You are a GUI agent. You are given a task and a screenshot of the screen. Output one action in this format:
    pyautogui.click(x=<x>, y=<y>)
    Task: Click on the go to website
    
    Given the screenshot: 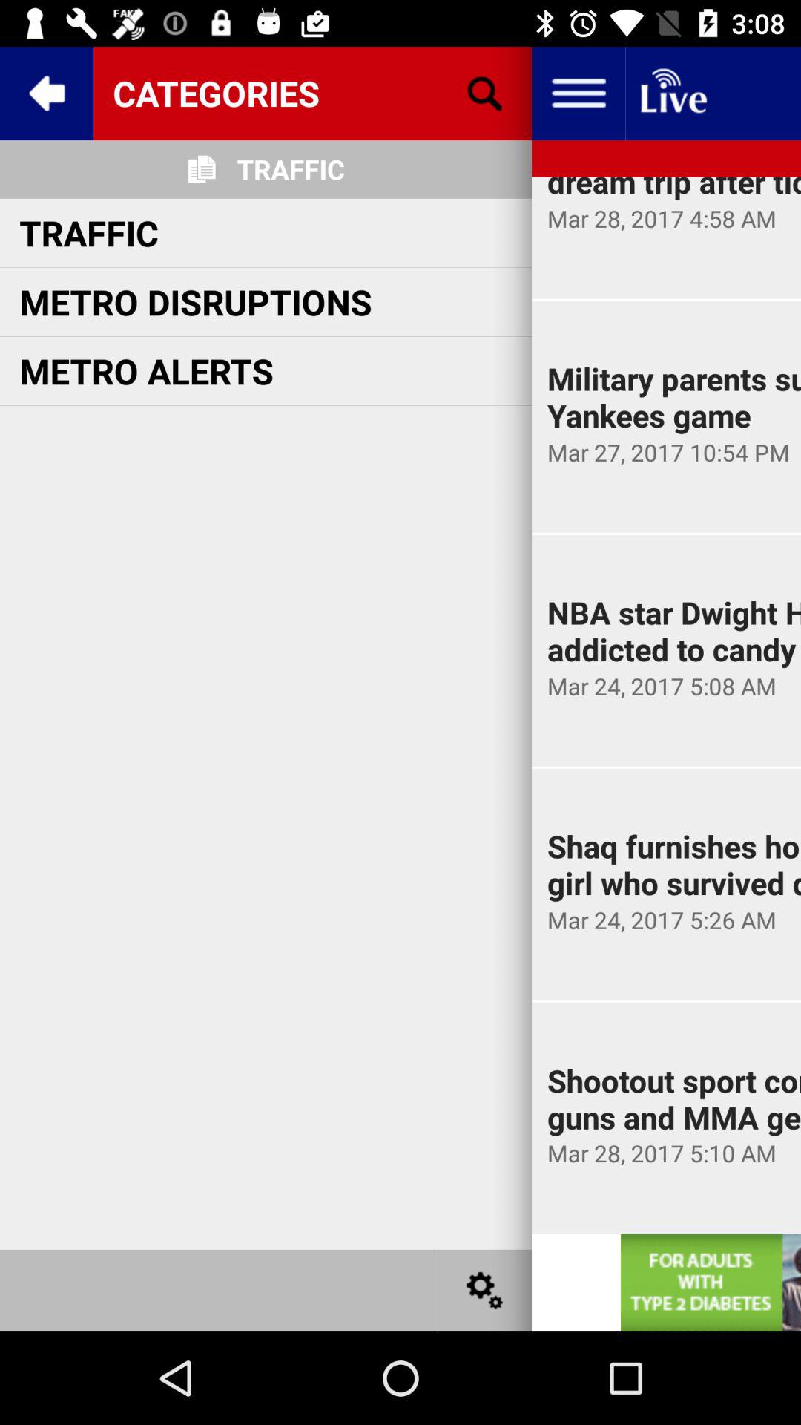 What is the action you would take?
    pyautogui.click(x=711, y=1282)
    